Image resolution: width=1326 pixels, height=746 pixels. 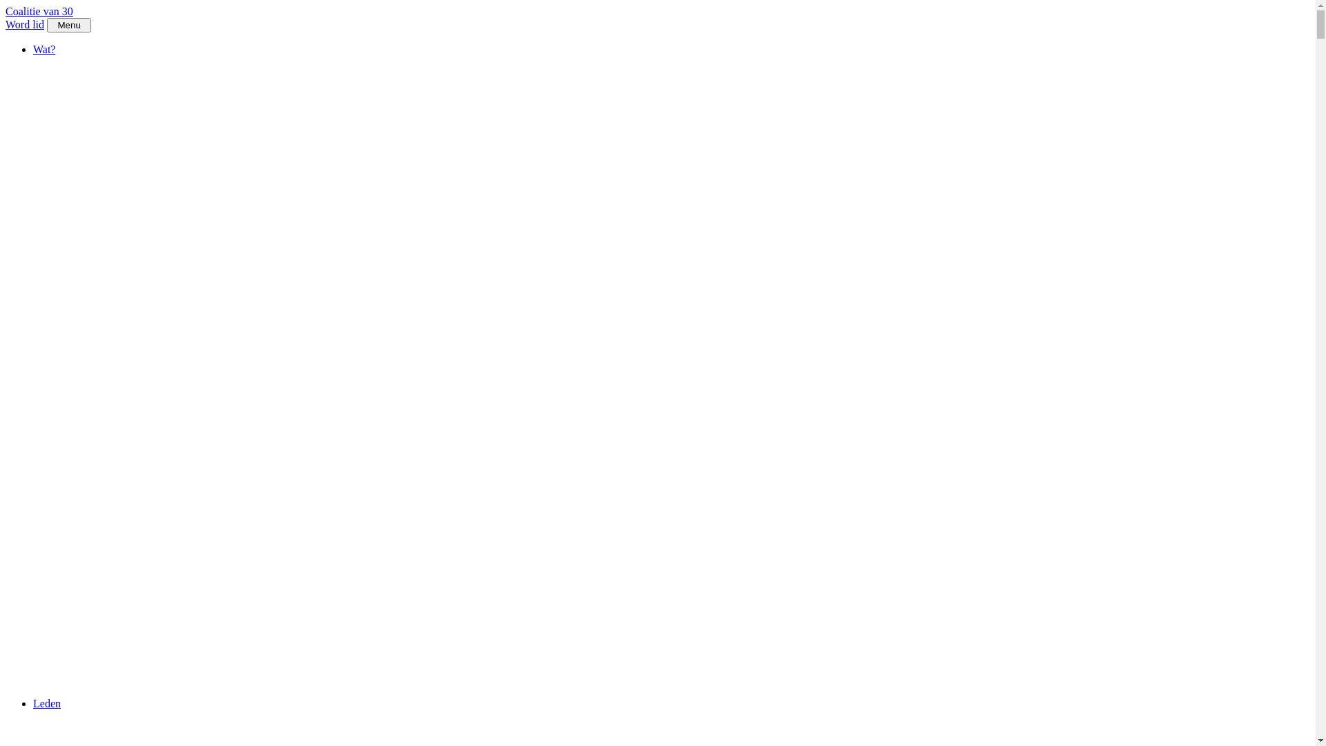 I want to click on Wat?, so click(x=44, y=50).